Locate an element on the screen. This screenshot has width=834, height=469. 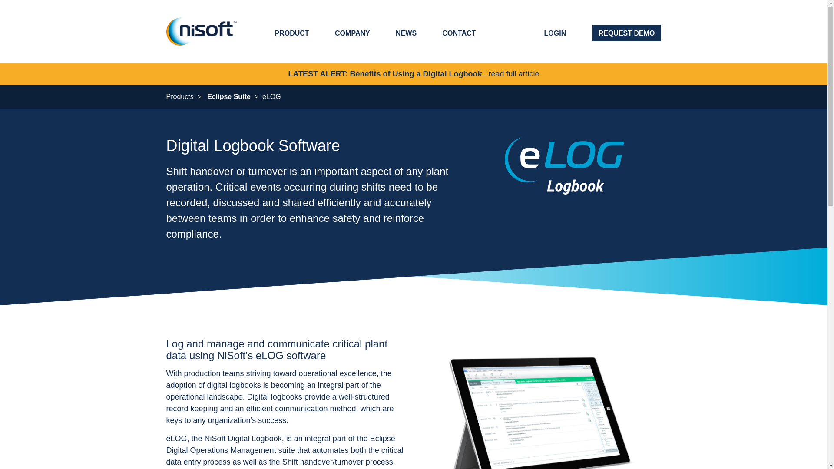
Eclipse Suite is located at coordinates (228, 96).